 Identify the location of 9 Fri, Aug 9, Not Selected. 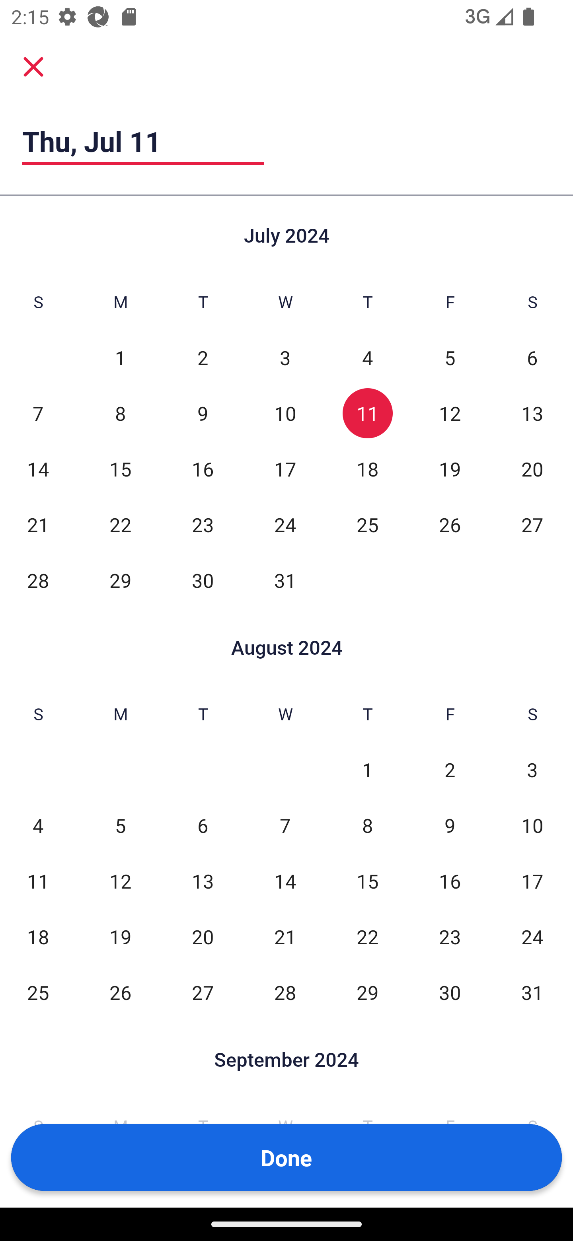
(450, 826).